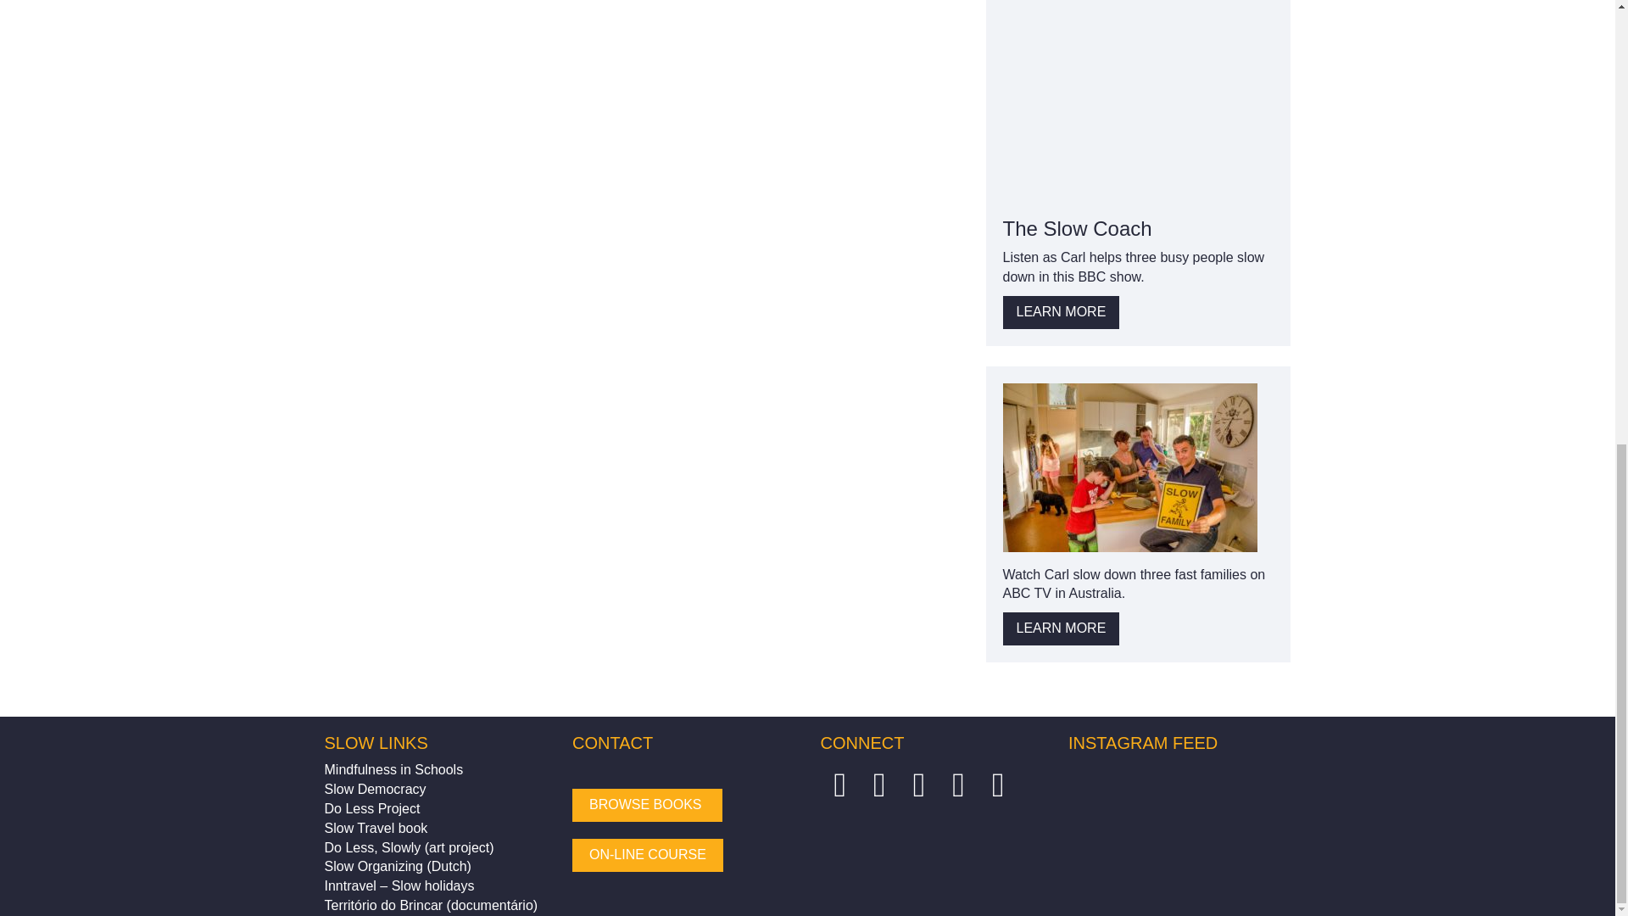  Describe the element at coordinates (375, 789) in the screenshot. I see `Slow Democracy` at that location.